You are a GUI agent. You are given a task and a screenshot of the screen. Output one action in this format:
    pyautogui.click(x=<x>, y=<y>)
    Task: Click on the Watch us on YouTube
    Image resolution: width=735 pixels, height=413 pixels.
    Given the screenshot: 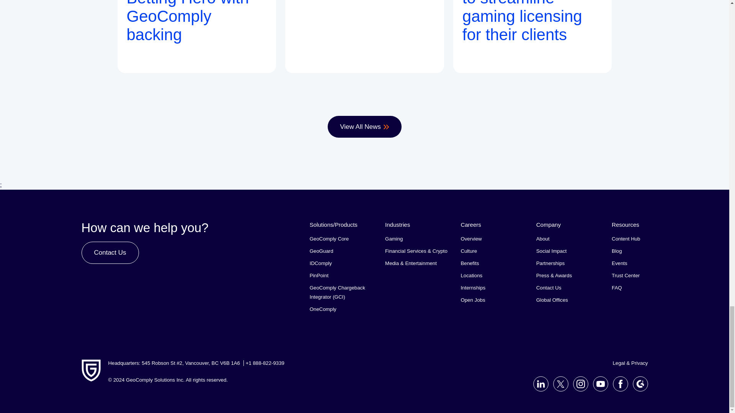 What is the action you would take?
    pyautogui.click(x=598, y=384)
    